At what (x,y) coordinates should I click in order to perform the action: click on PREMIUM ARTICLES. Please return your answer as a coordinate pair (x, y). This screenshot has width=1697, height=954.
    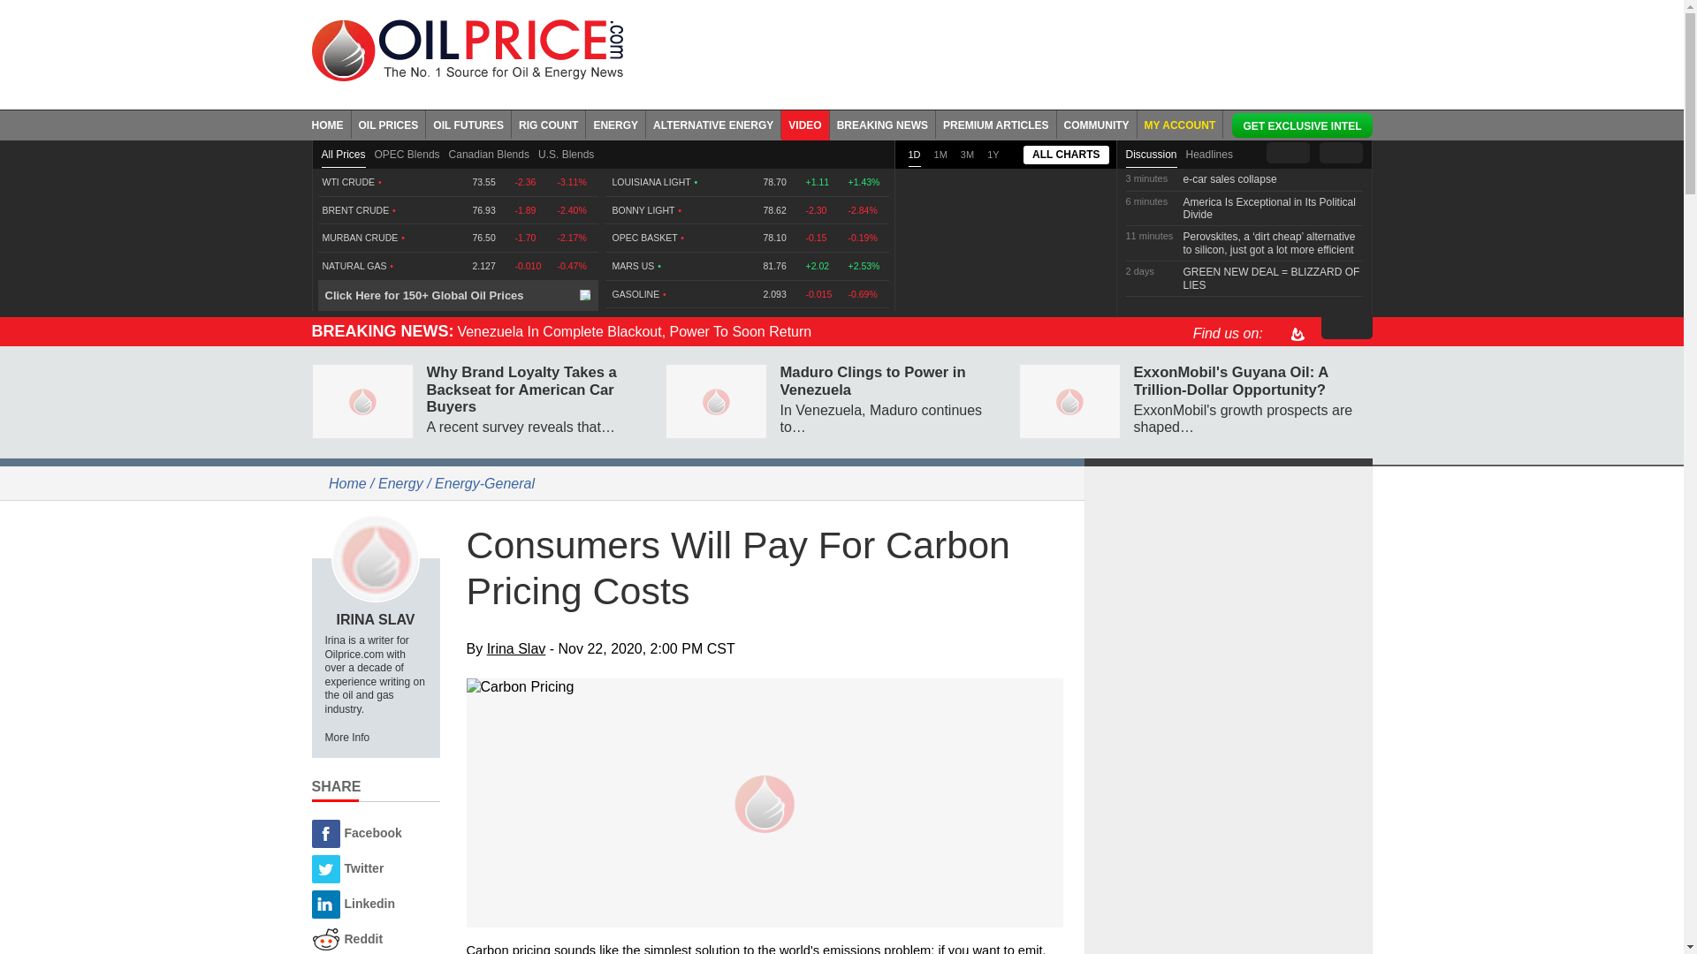
    Looking at the image, I should click on (997, 124).